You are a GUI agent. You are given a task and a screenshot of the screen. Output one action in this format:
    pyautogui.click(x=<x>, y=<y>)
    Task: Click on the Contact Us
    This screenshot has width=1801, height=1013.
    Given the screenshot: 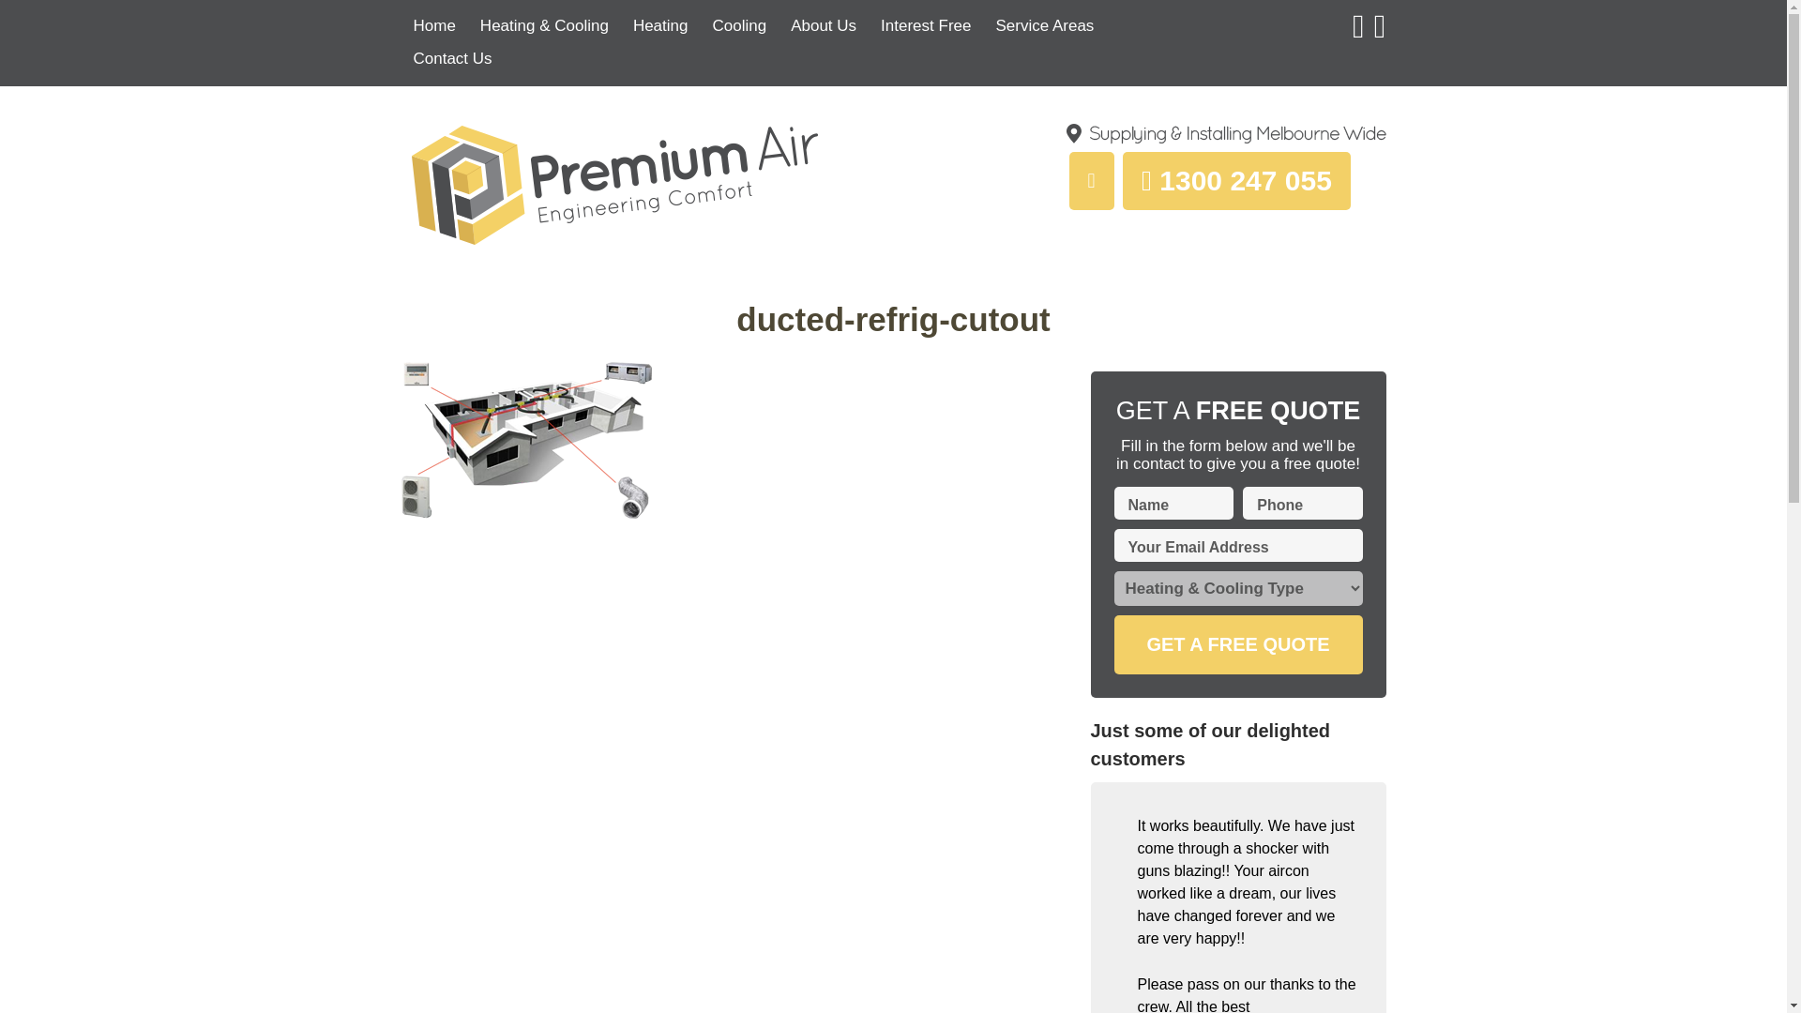 What is the action you would take?
    pyautogui.click(x=452, y=58)
    